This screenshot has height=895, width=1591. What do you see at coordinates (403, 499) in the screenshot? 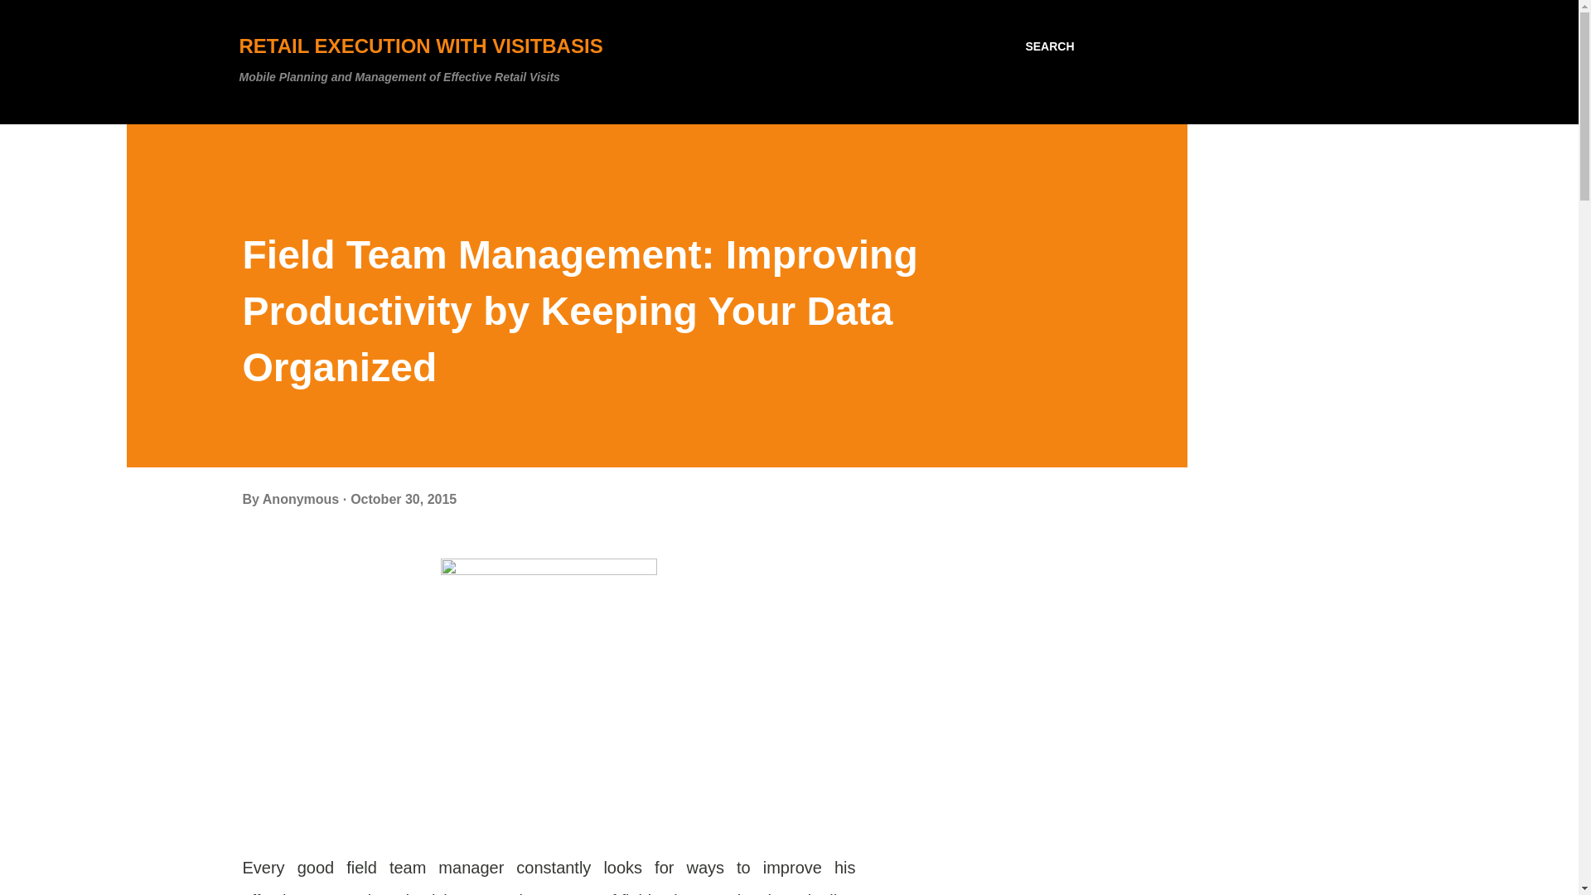
I see `October 30, 2015` at bounding box center [403, 499].